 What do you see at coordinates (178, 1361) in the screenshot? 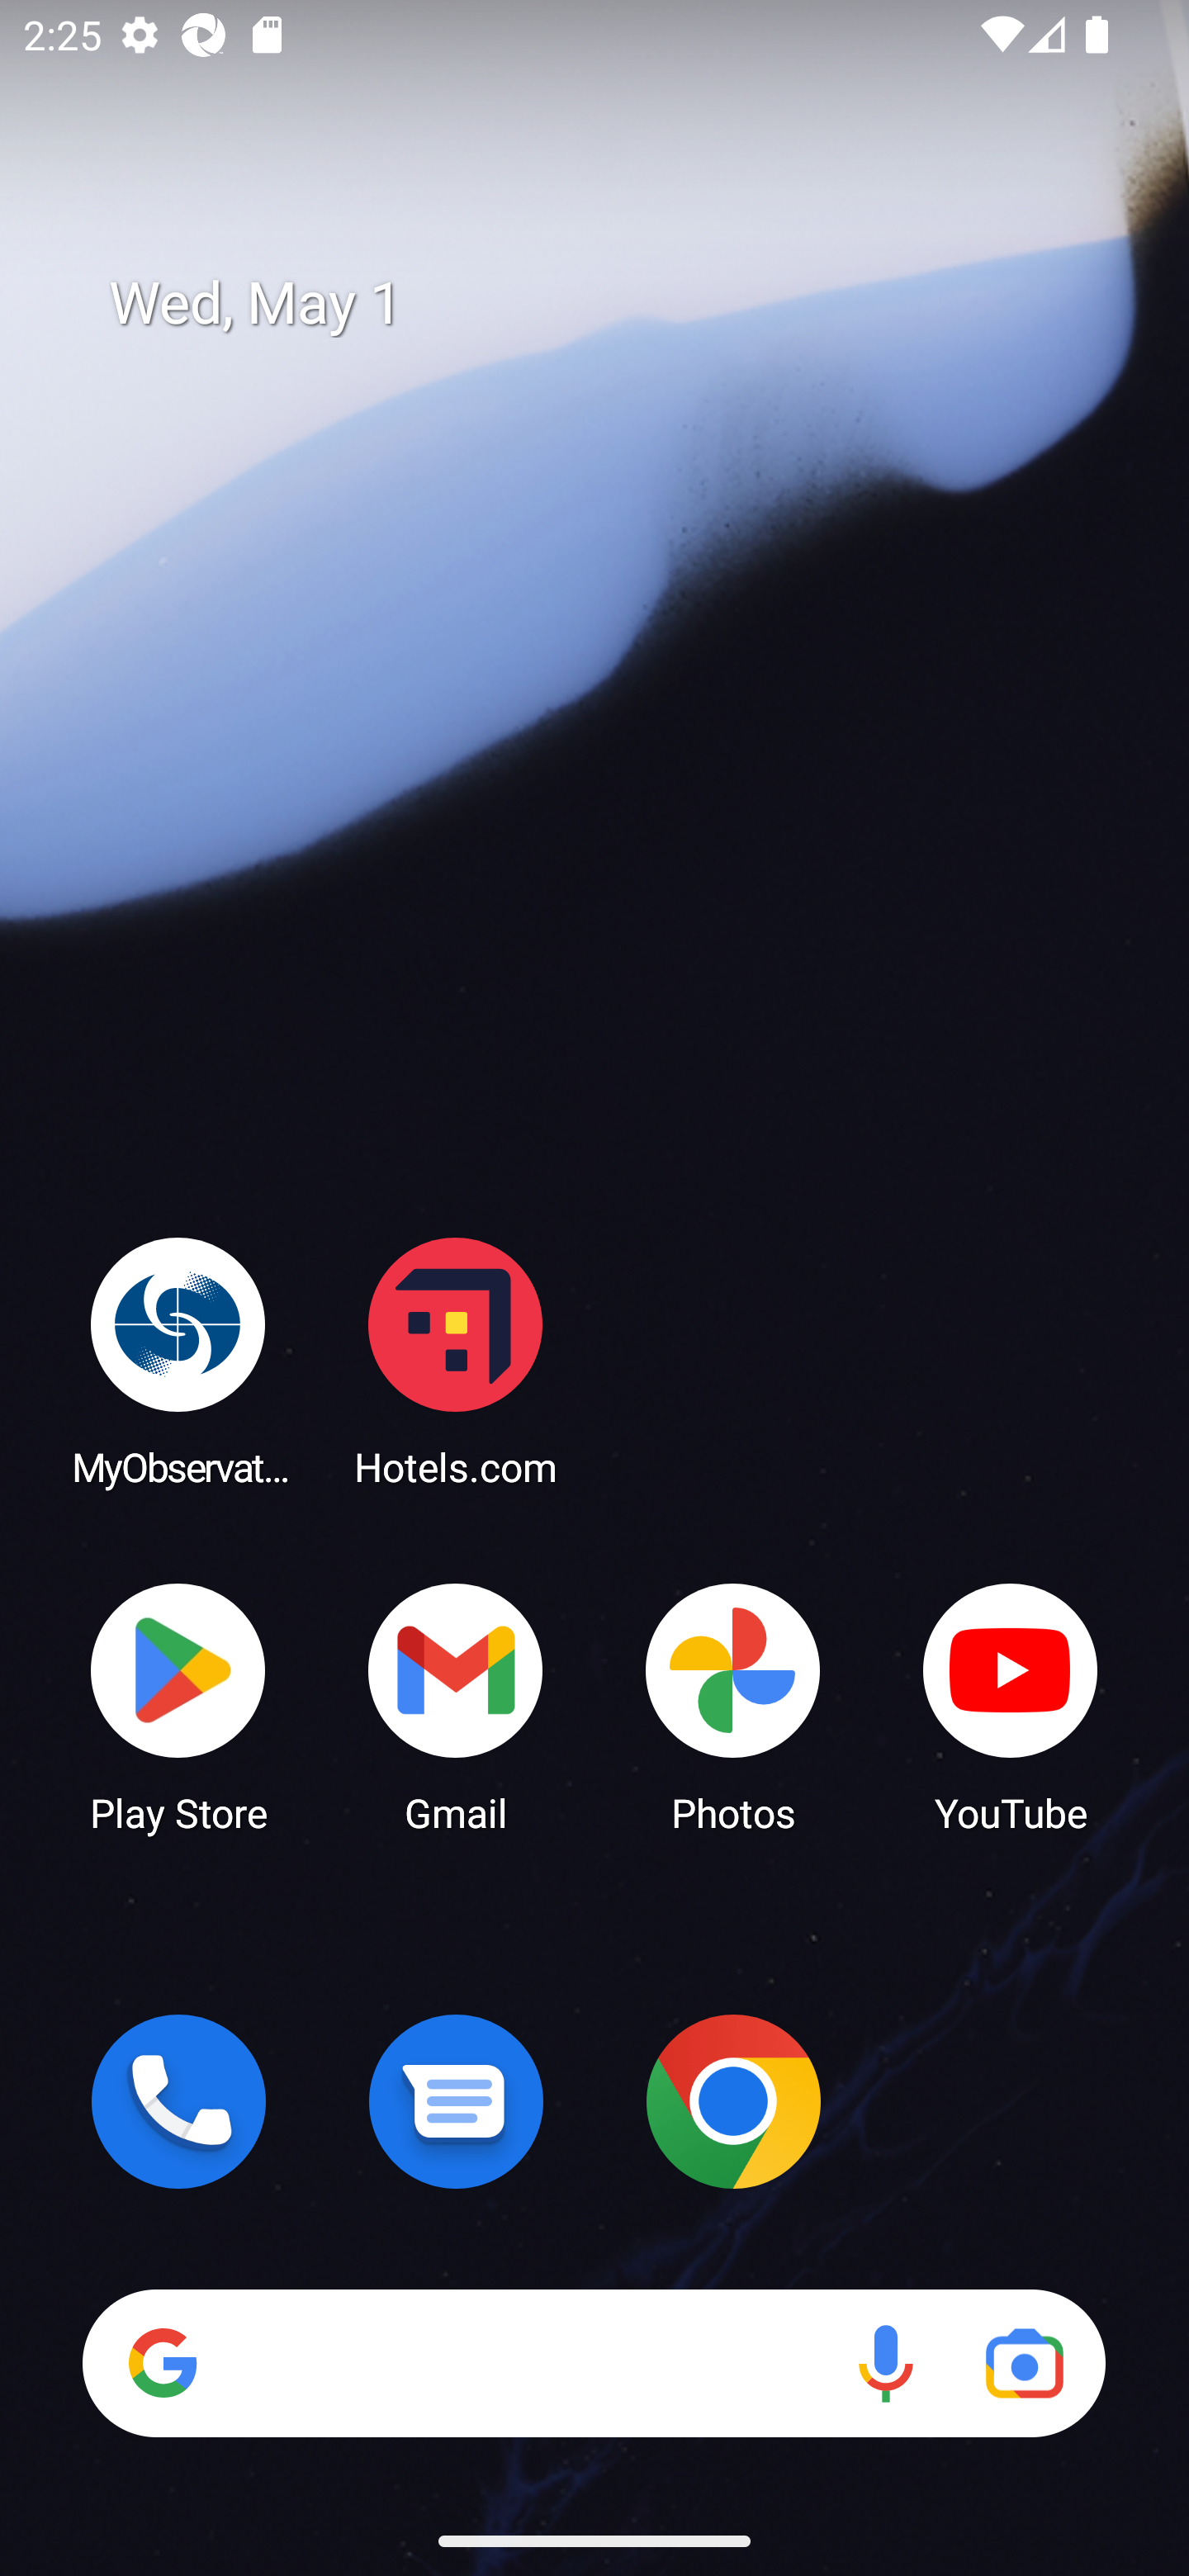
I see `MyObservatory` at bounding box center [178, 1361].